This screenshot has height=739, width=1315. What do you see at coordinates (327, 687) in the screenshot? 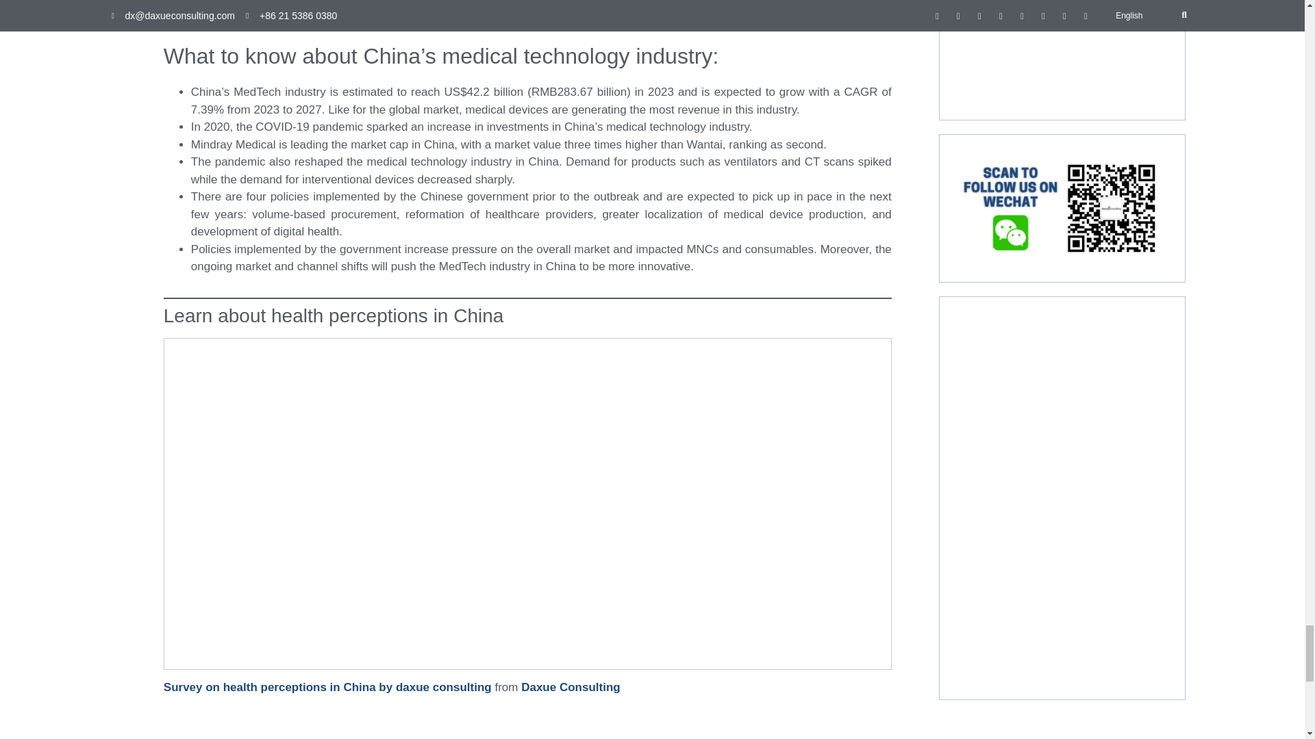
I see `Survey on health perceptions in China by daxue consulting` at bounding box center [327, 687].